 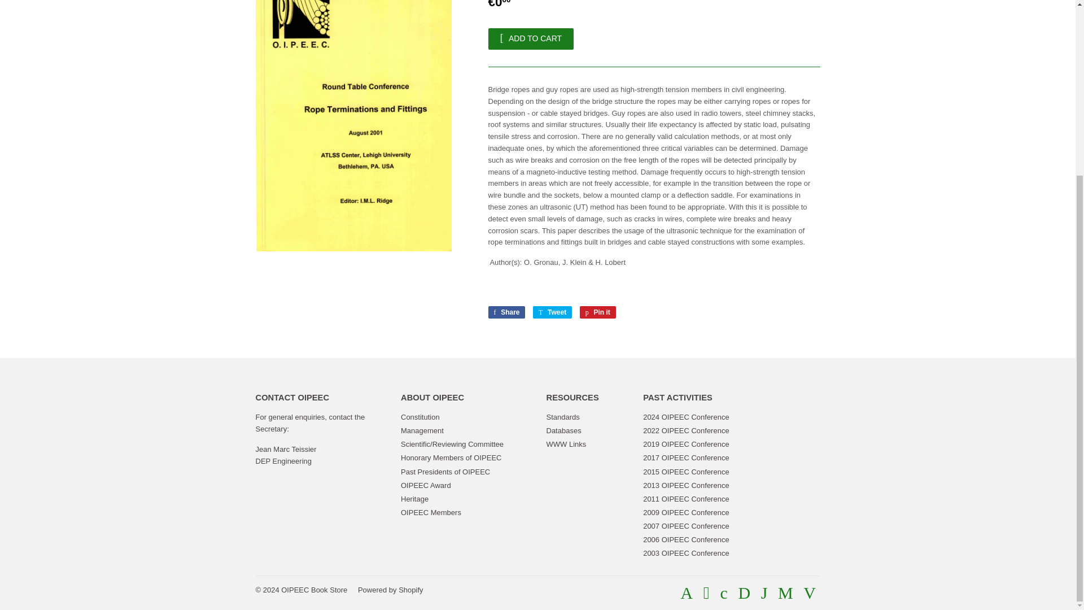 What do you see at coordinates (506, 312) in the screenshot?
I see `Share on Facebook` at bounding box center [506, 312].